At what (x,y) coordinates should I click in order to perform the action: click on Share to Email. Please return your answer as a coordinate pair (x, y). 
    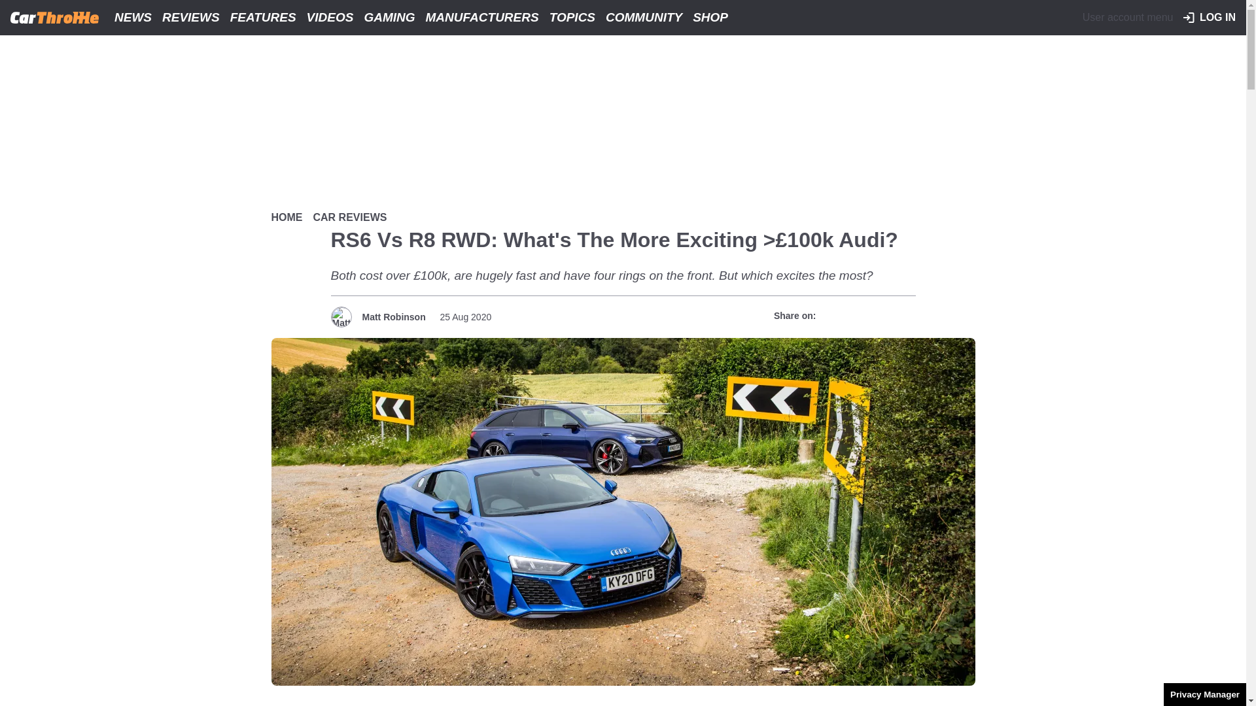
    Looking at the image, I should click on (903, 315).